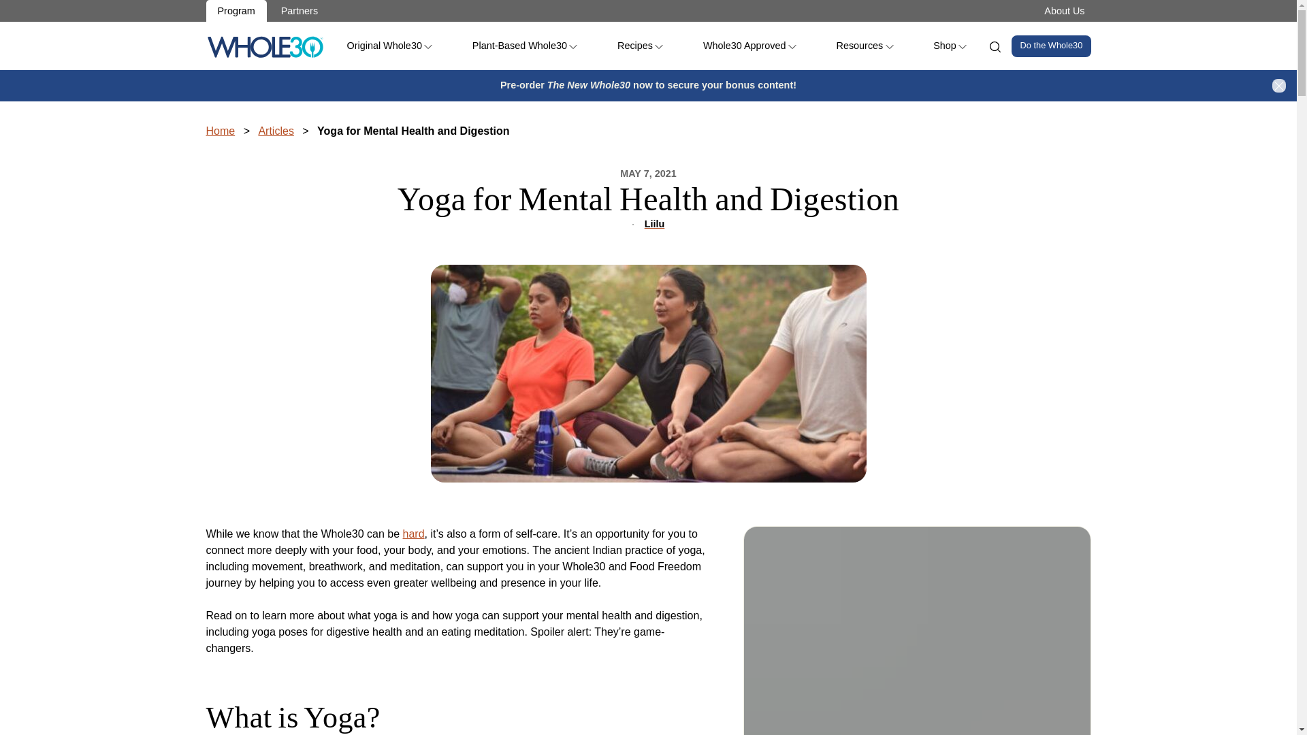  Describe the element at coordinates (1063, 10) in the screenshot. I see `About Us` at that location.